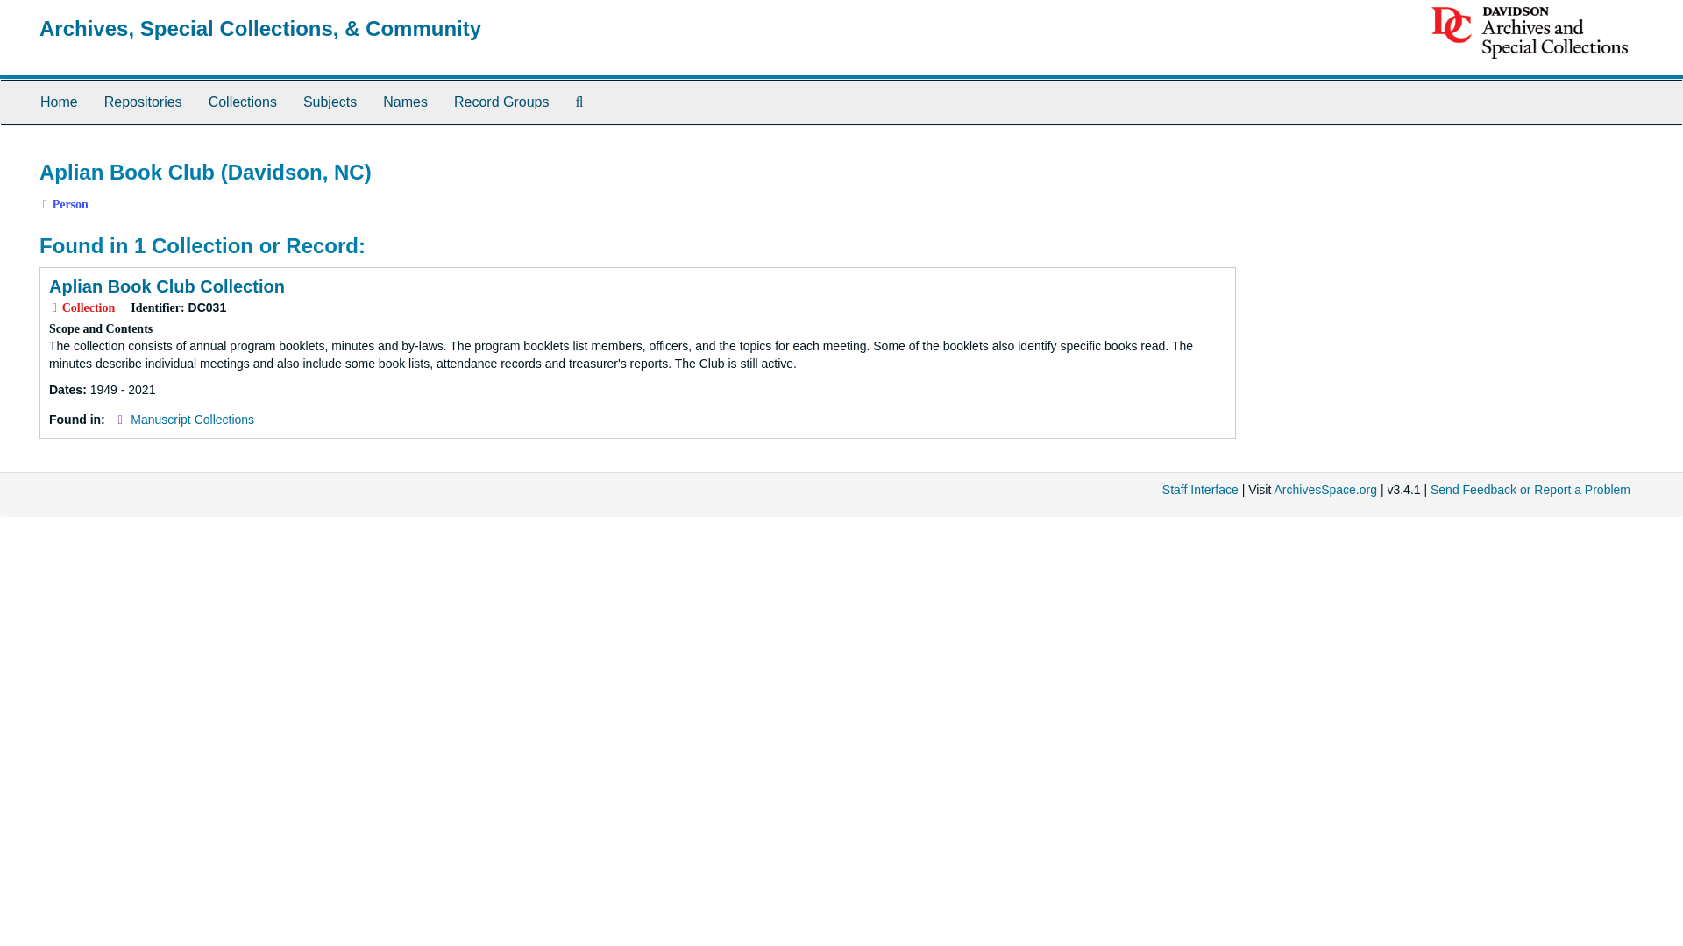 This screenshot has width=1683, height=946. I want to click on Names, so click(405, 102).